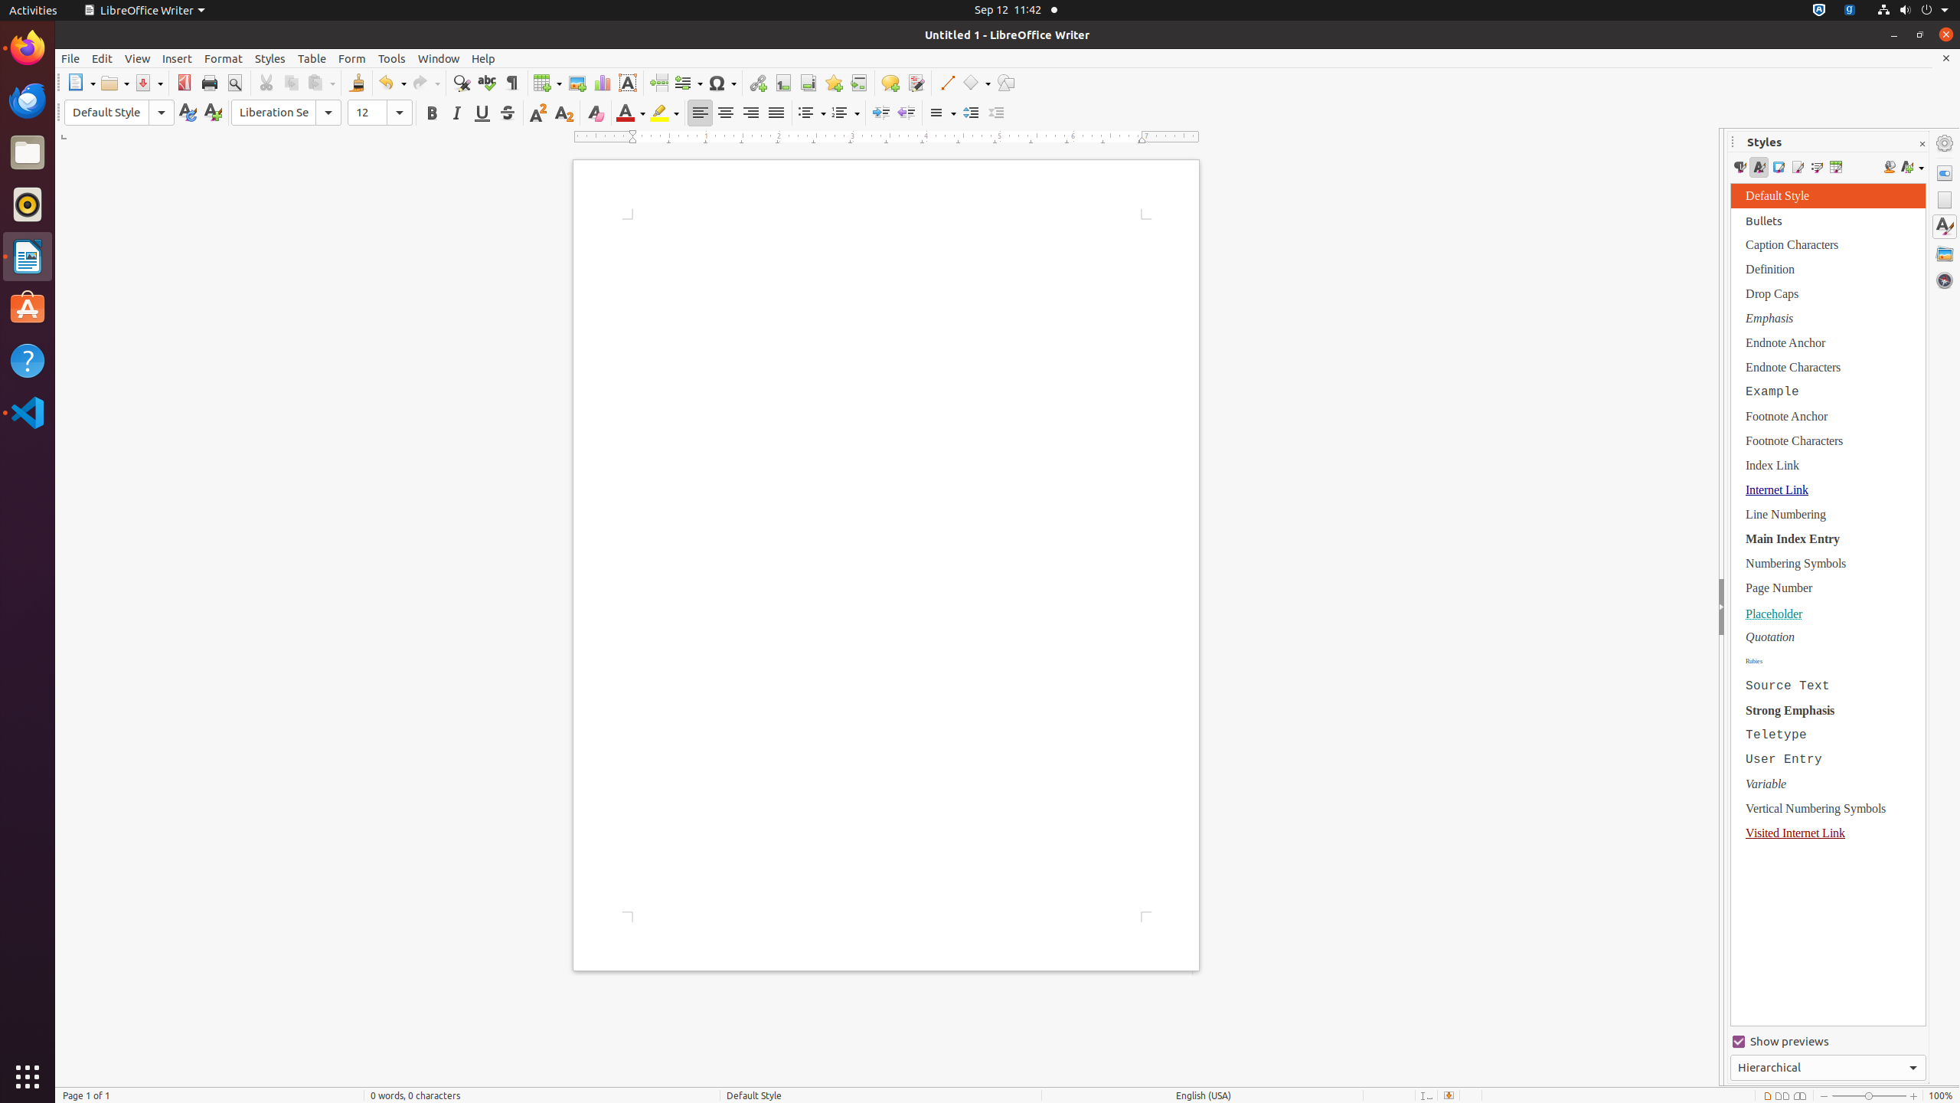  What do you see at coordinates (665, 113) in the screenshot?
I see `Highlight Color` at bounding box center [665, 113].